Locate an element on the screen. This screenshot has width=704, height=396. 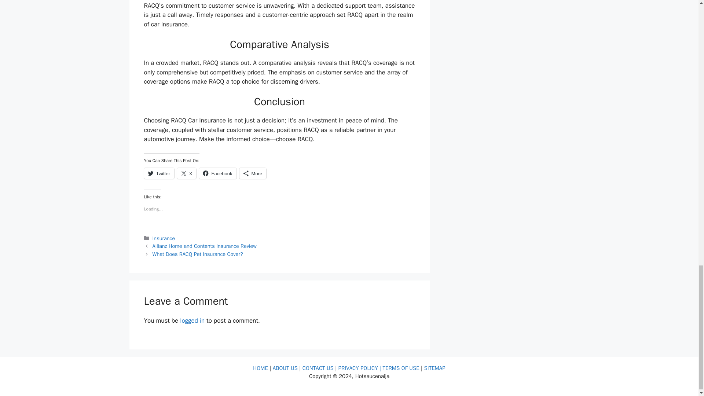
Insurance is located at coordinates (164, 238).